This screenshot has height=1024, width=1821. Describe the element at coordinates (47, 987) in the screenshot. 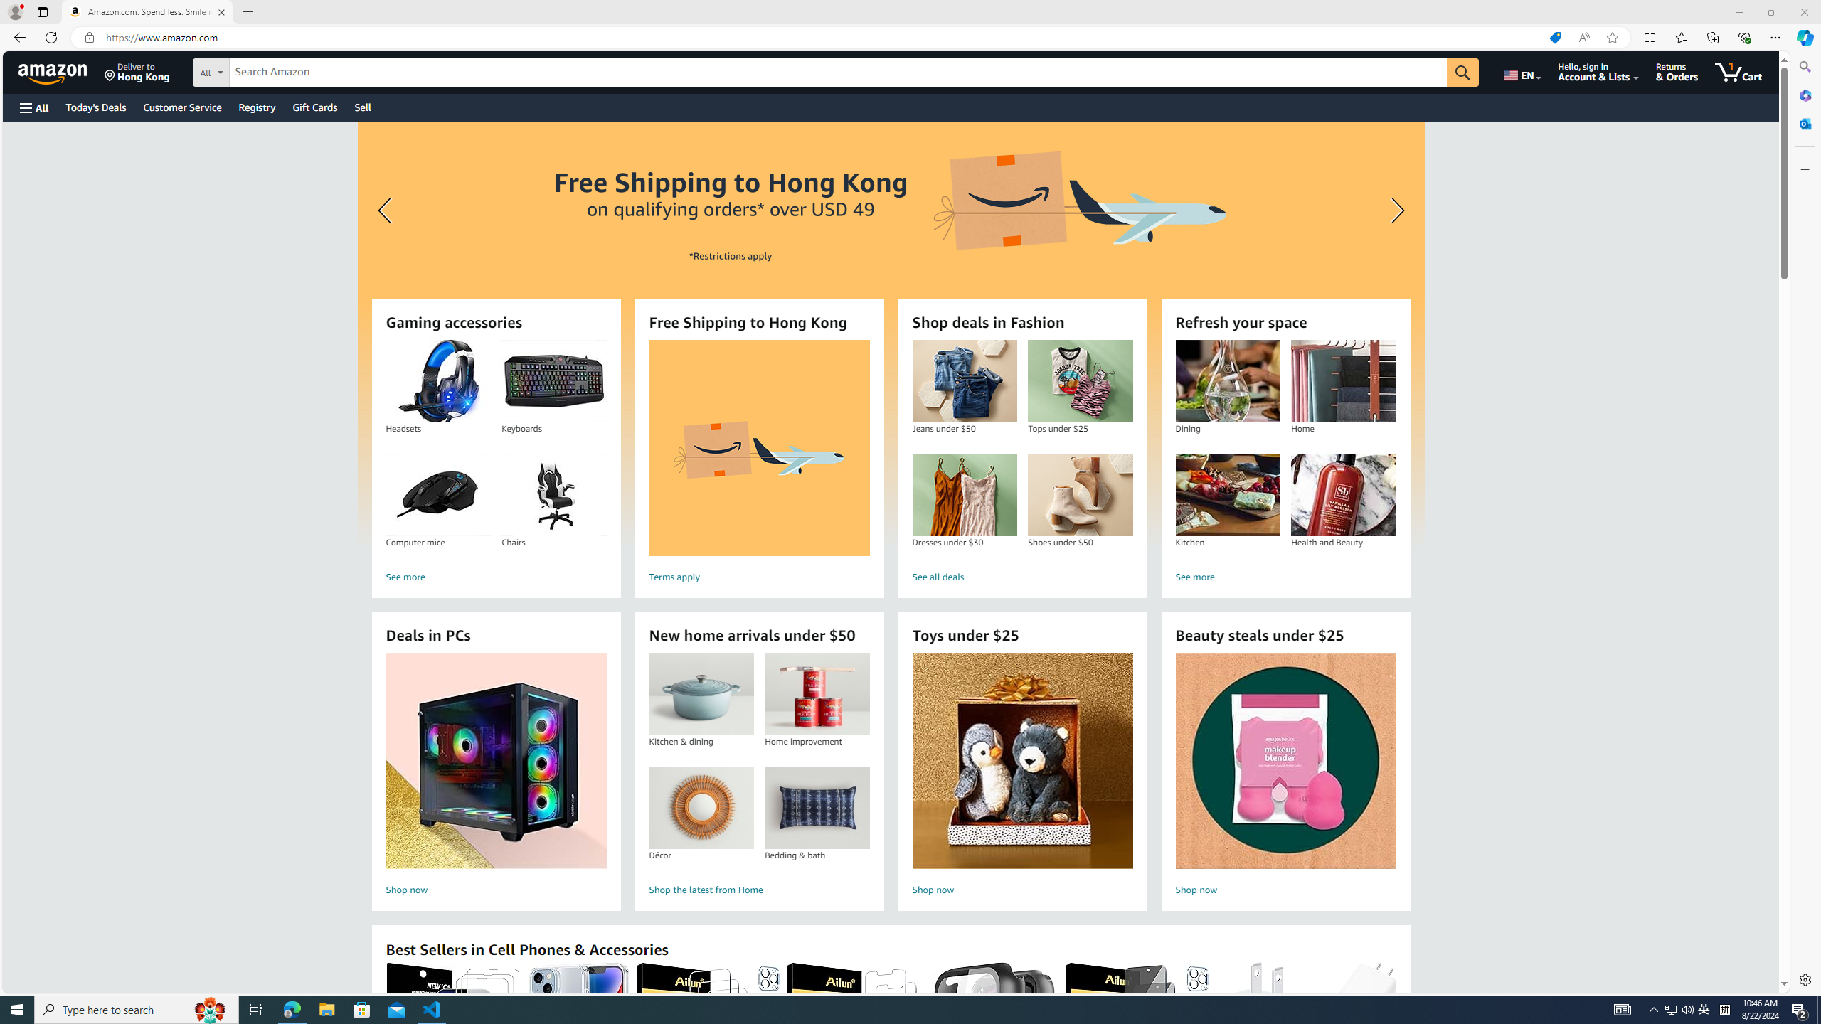

I see `Amazon` at that location.